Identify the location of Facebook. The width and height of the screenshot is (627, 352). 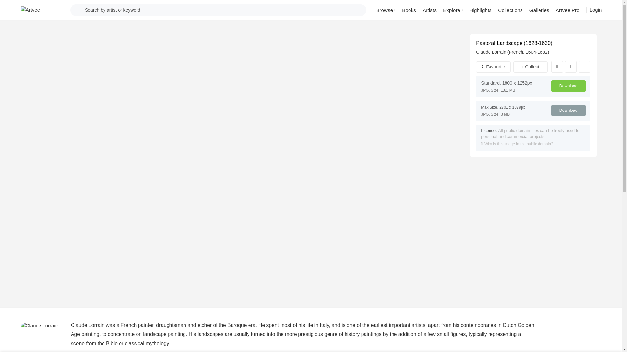
(557, 66).